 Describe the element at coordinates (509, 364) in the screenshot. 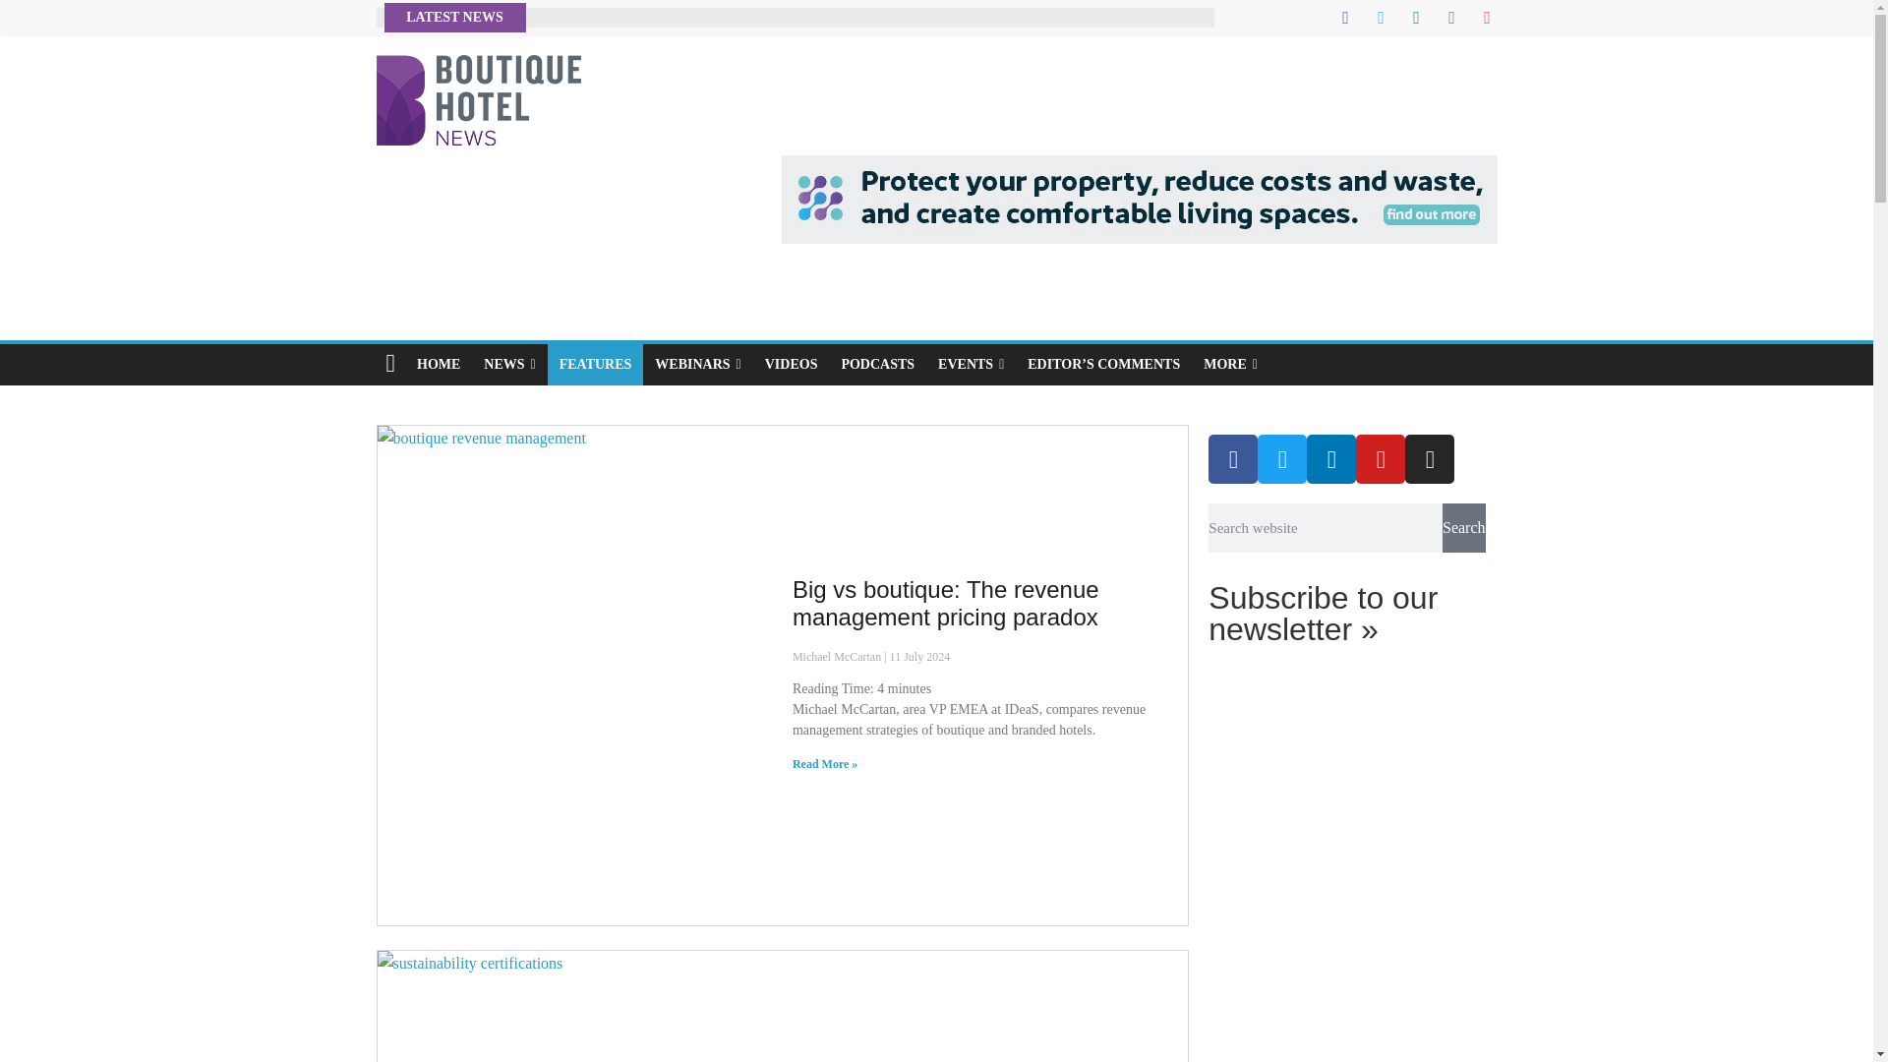

I see `NEWS` at that location.